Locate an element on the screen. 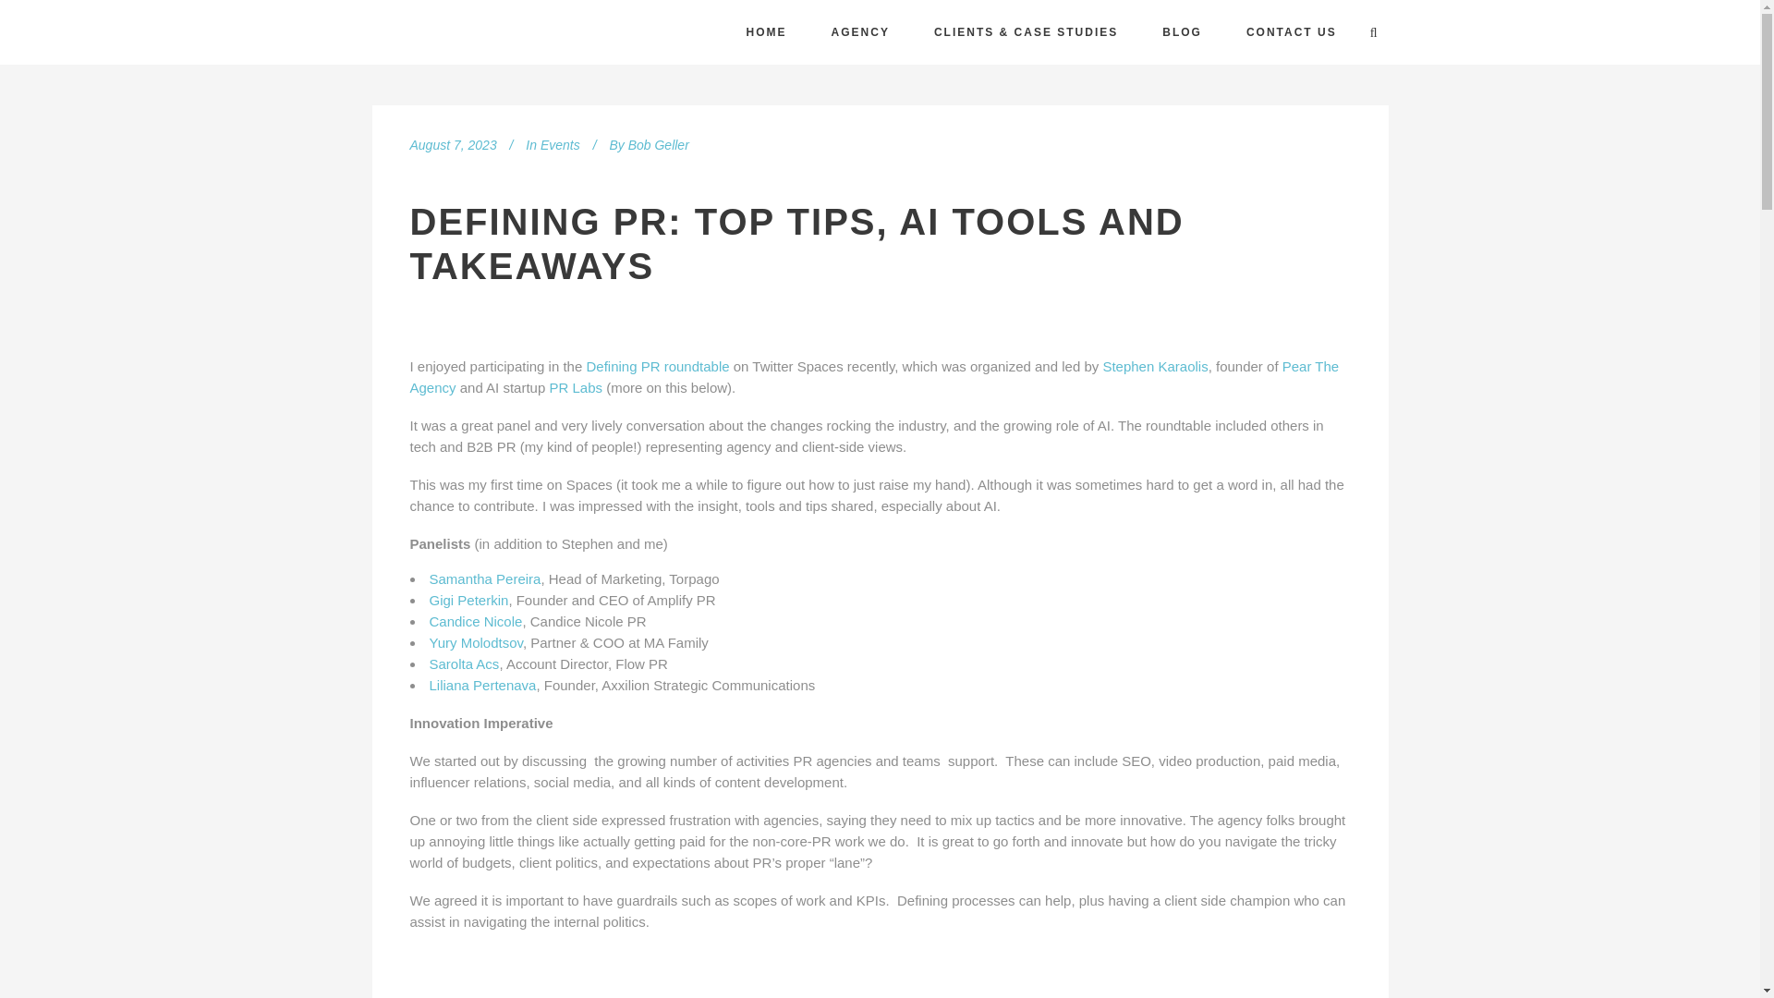 The height and width of the screenshot is (998, 1774). Stephen Karaolis is located at coordinates (1155, 366).